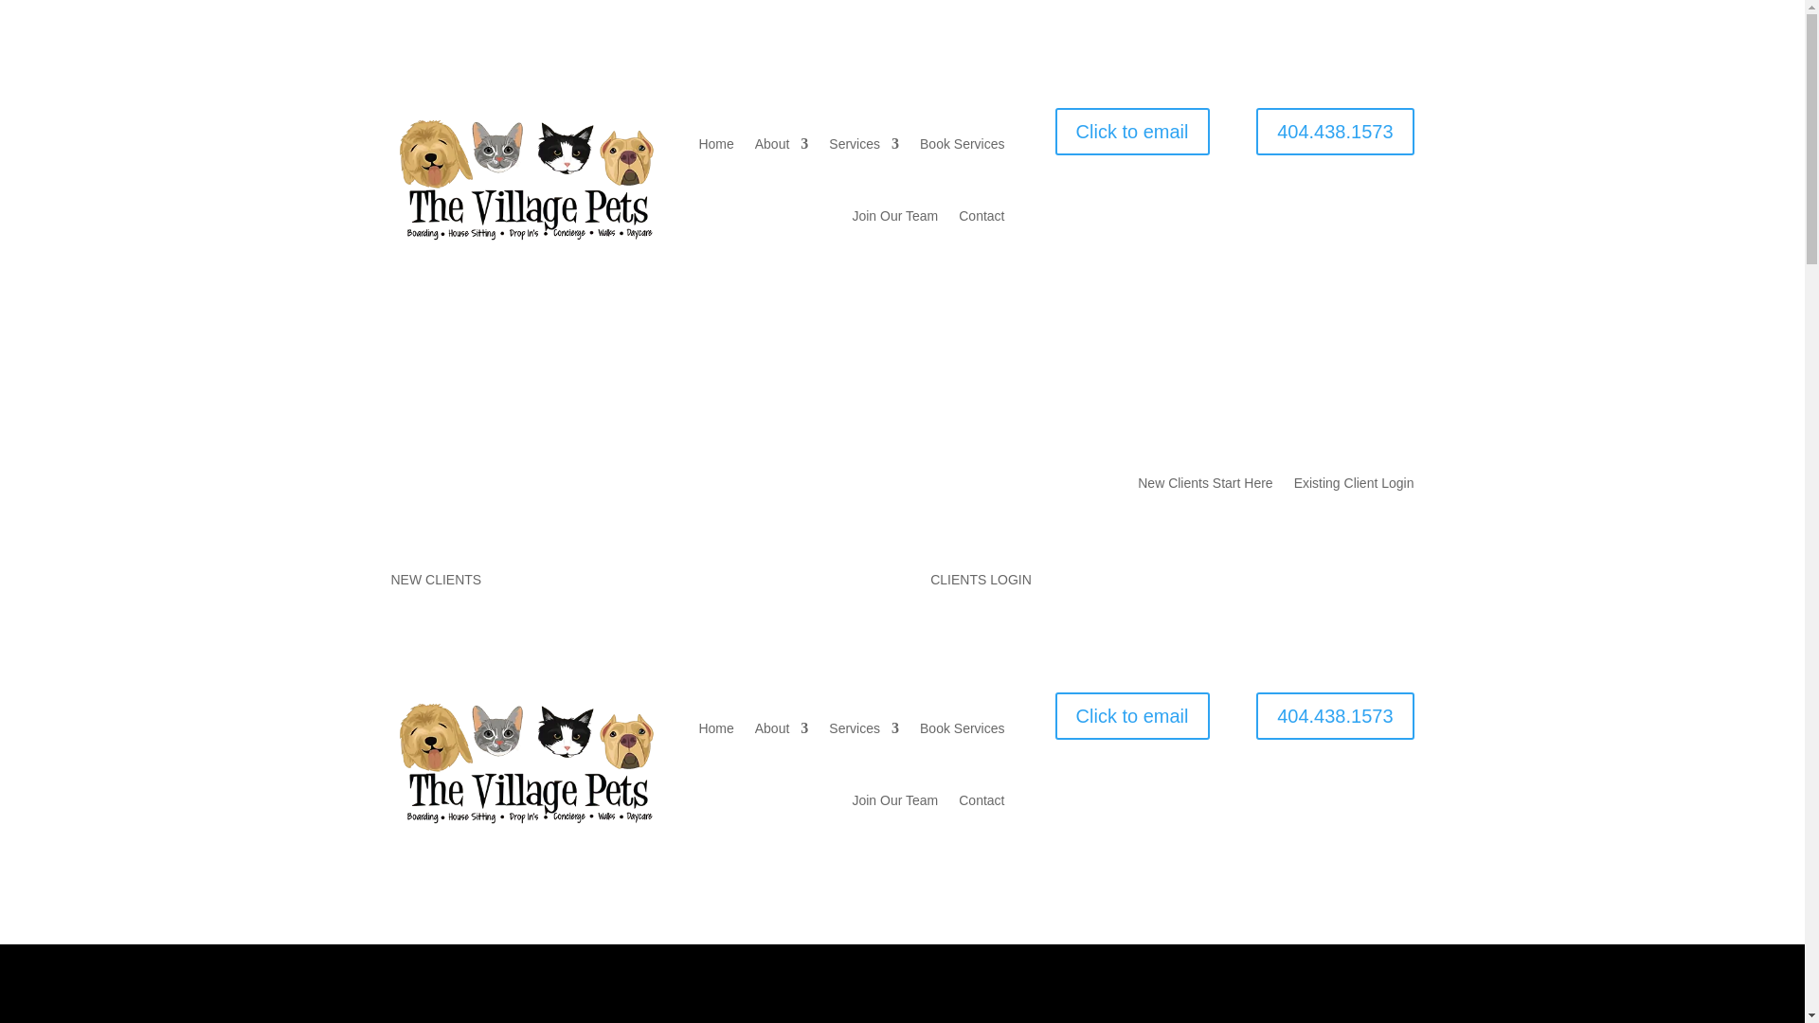 This screenshot has height=1023, width=1819. Describe the element at coordinates (1131, 132) in the screenshot. I see `Click to email` at that location.